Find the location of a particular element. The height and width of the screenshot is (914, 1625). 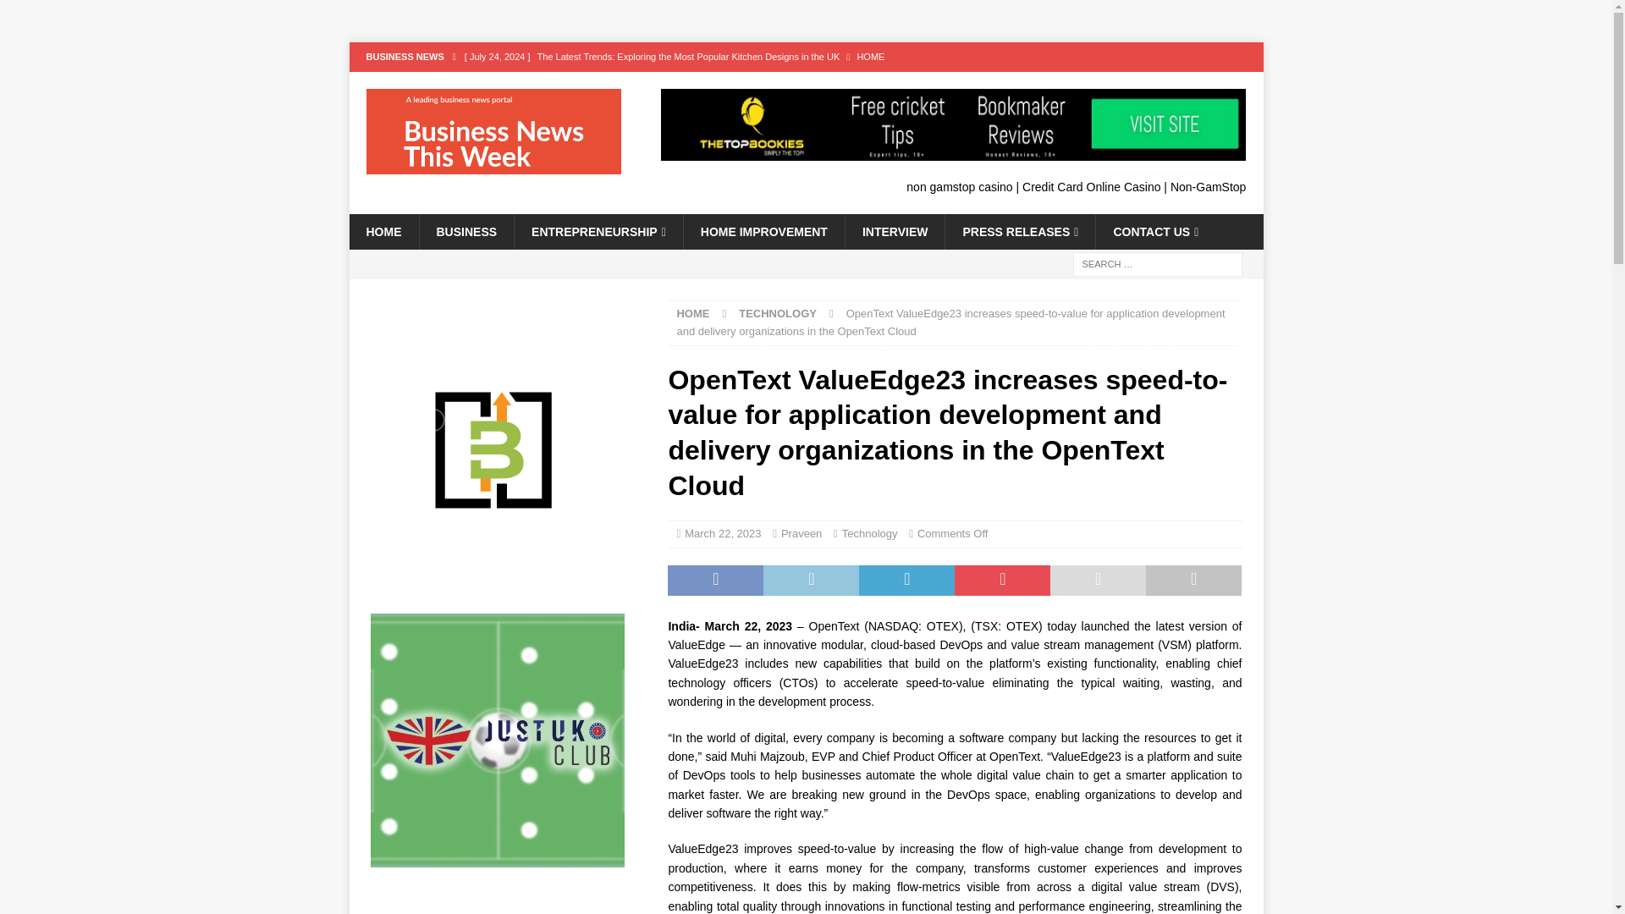

Search is located at coordinates (63, 14).